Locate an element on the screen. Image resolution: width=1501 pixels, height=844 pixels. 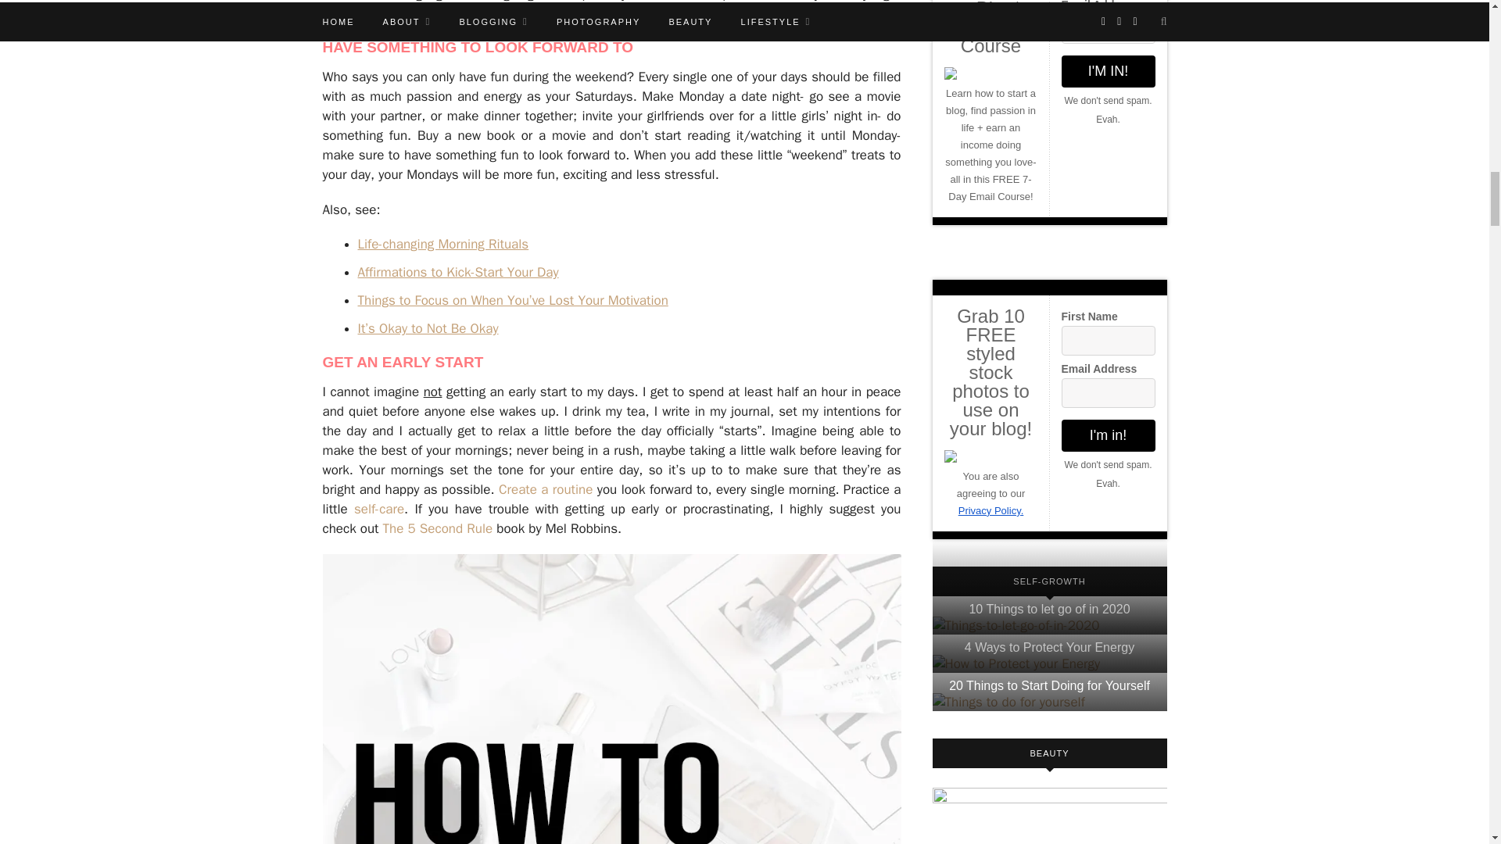
Affirmations to Kick-Start Your Day is located at coordinates (458, 272).